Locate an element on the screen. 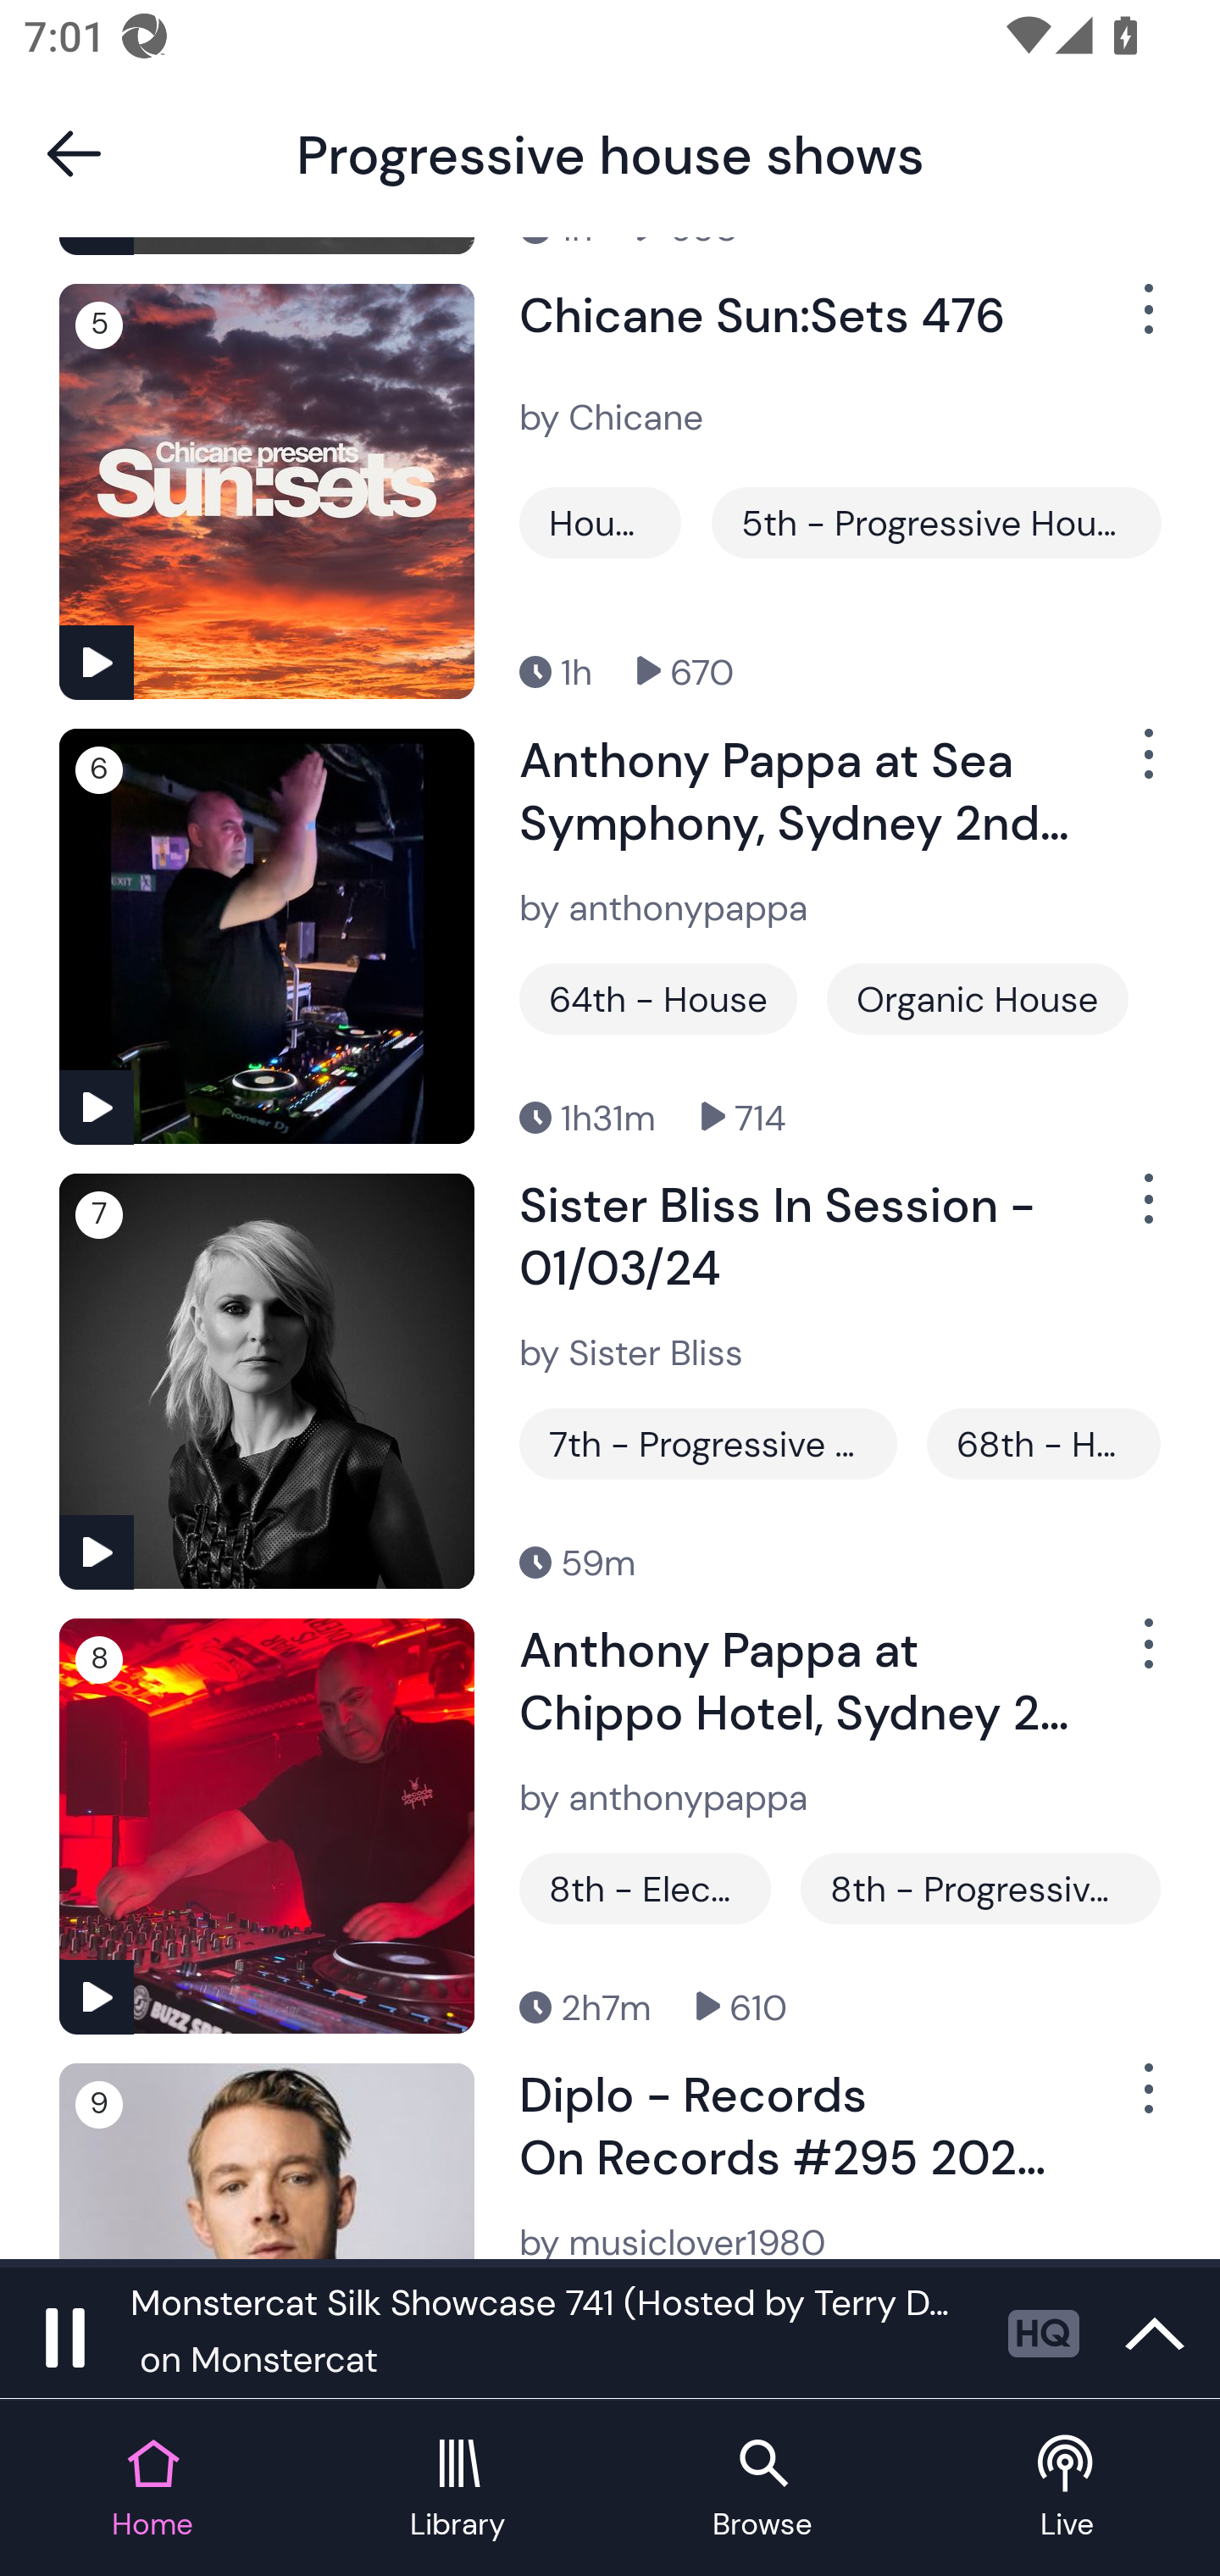  5th - Progressive House is located at coordinates (935, 522).